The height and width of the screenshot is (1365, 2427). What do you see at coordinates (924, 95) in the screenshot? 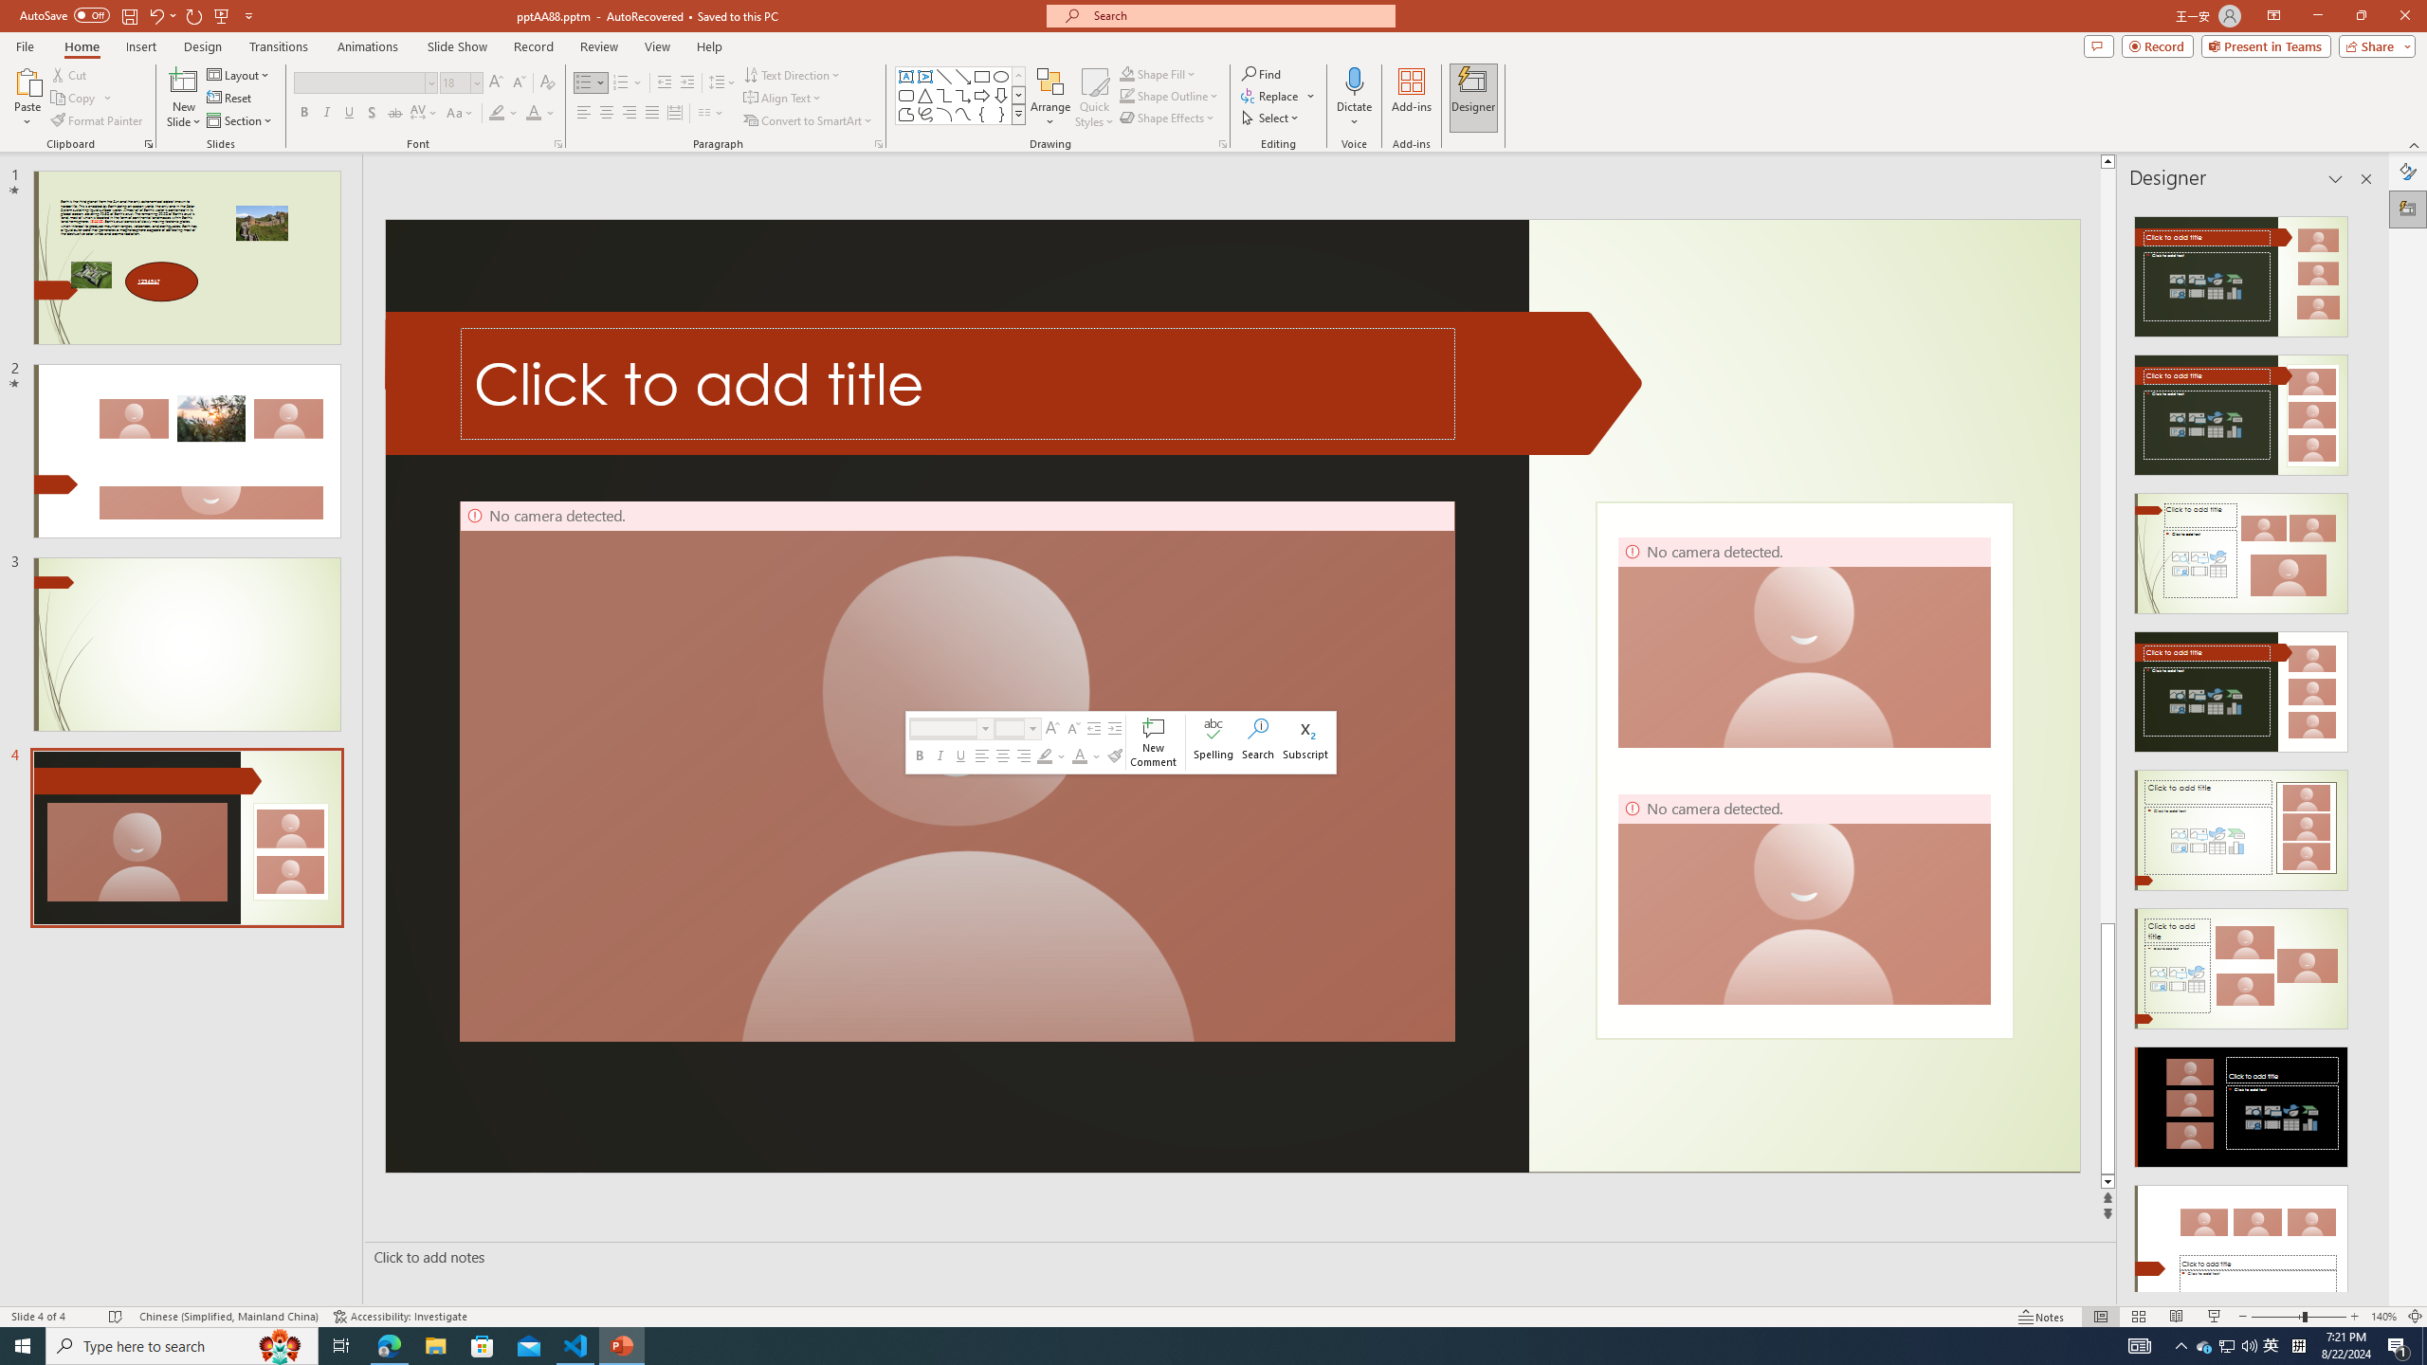
I see `Isosceles Triangle` at bounding box center [924, 95].